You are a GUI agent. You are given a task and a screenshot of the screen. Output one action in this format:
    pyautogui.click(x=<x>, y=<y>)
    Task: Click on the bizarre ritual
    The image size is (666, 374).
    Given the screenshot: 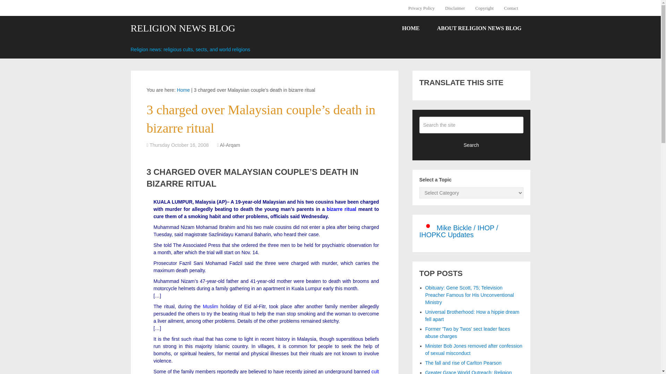 What is the action you would take?
    pyautogui.click(x=341, y=209)
    